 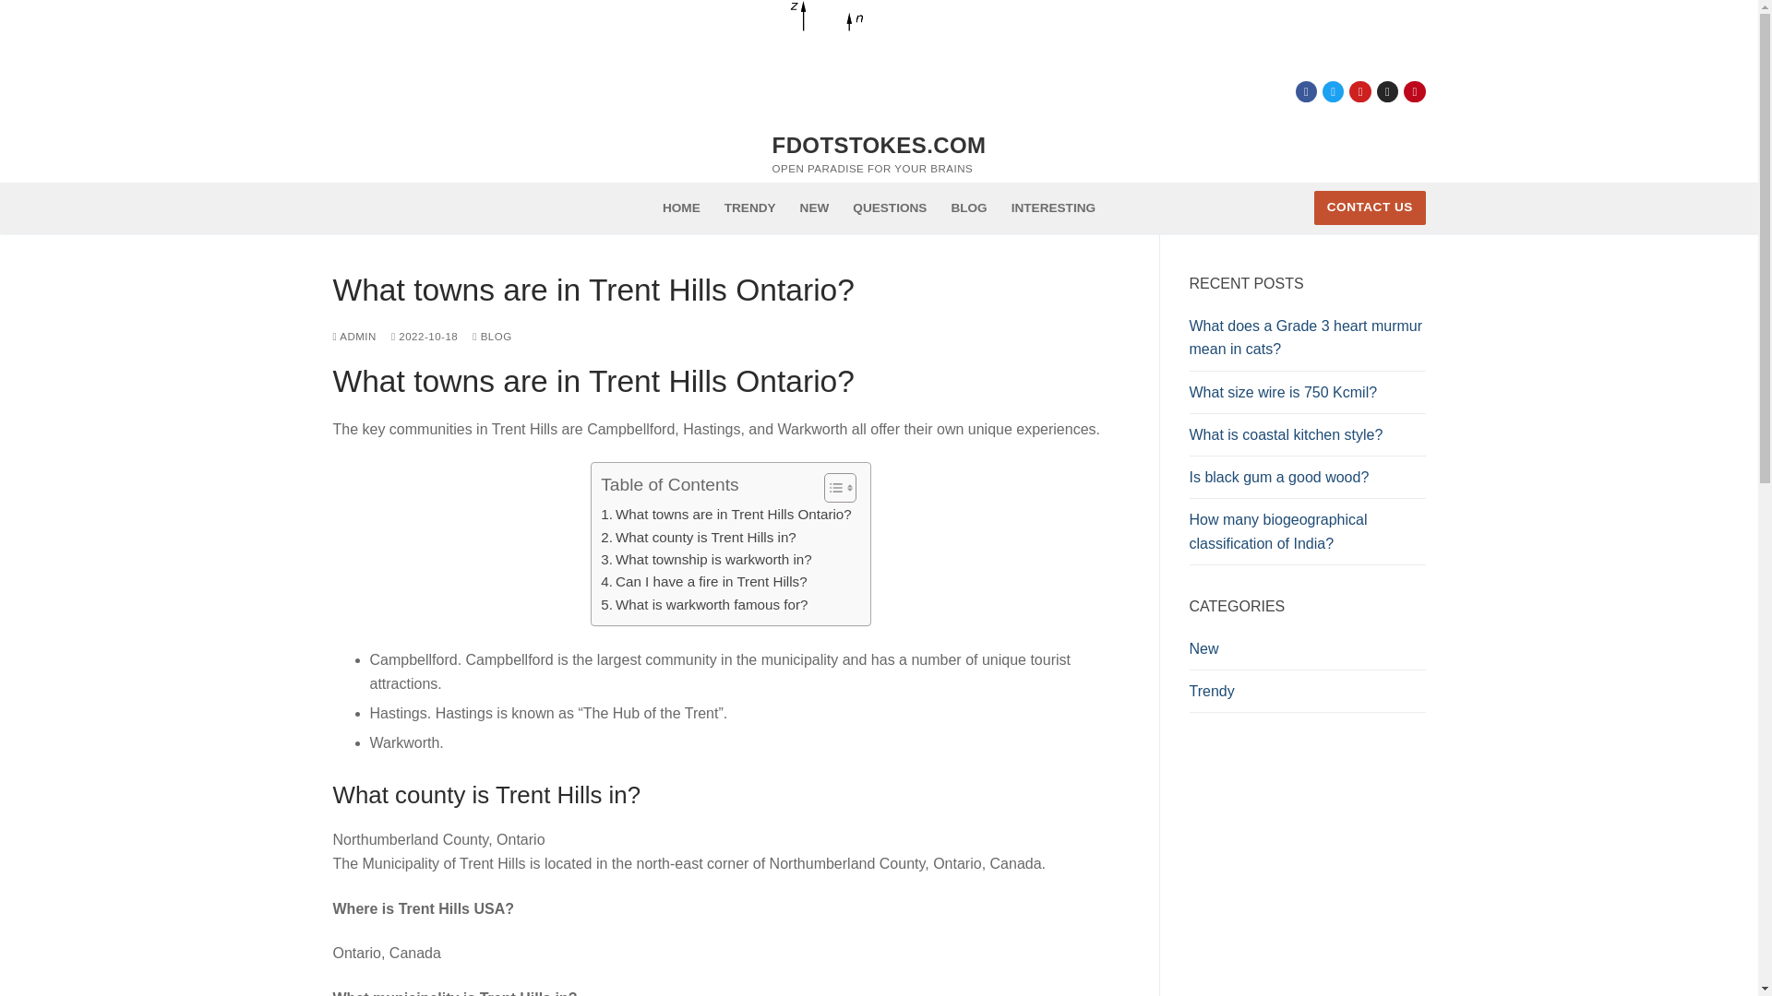 I want to click on HOME, so click(x=681, y=208).